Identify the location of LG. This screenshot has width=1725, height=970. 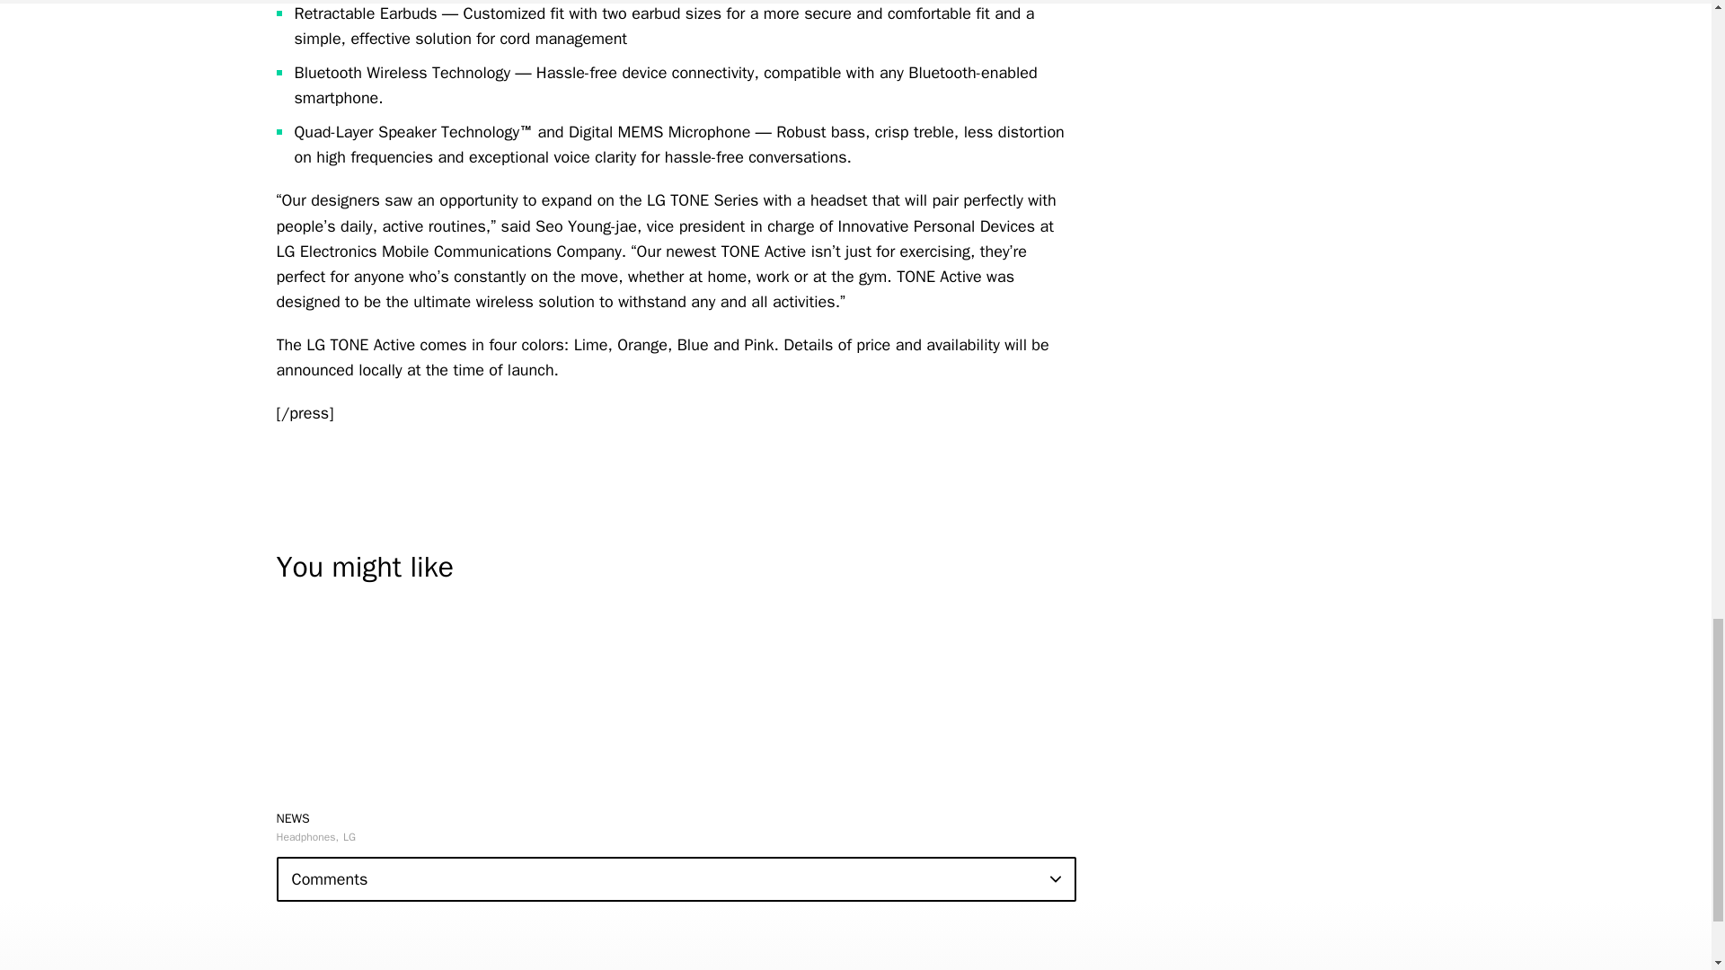
(349, 836).